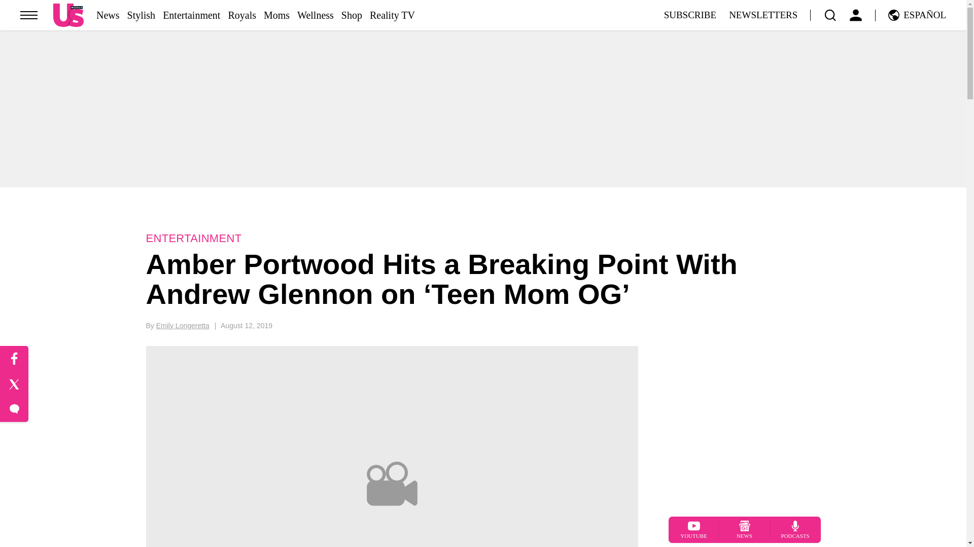 The image size is (974, 547). Describe the element at coordinates (108, 15) in the screenshot. I see `News` at that location.